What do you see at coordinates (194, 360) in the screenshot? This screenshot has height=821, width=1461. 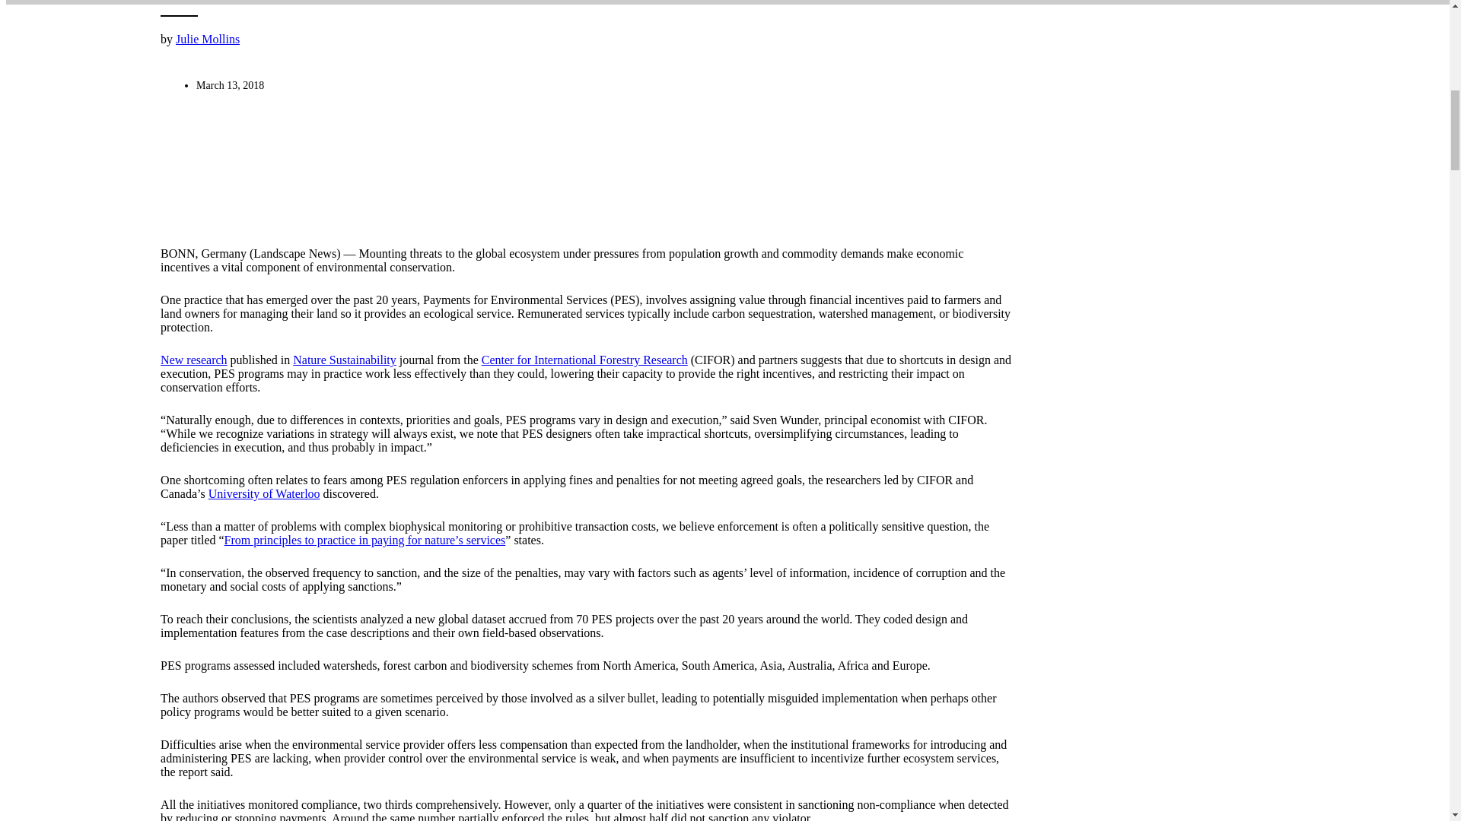 I see `New research` at bounding box center [194, 360].